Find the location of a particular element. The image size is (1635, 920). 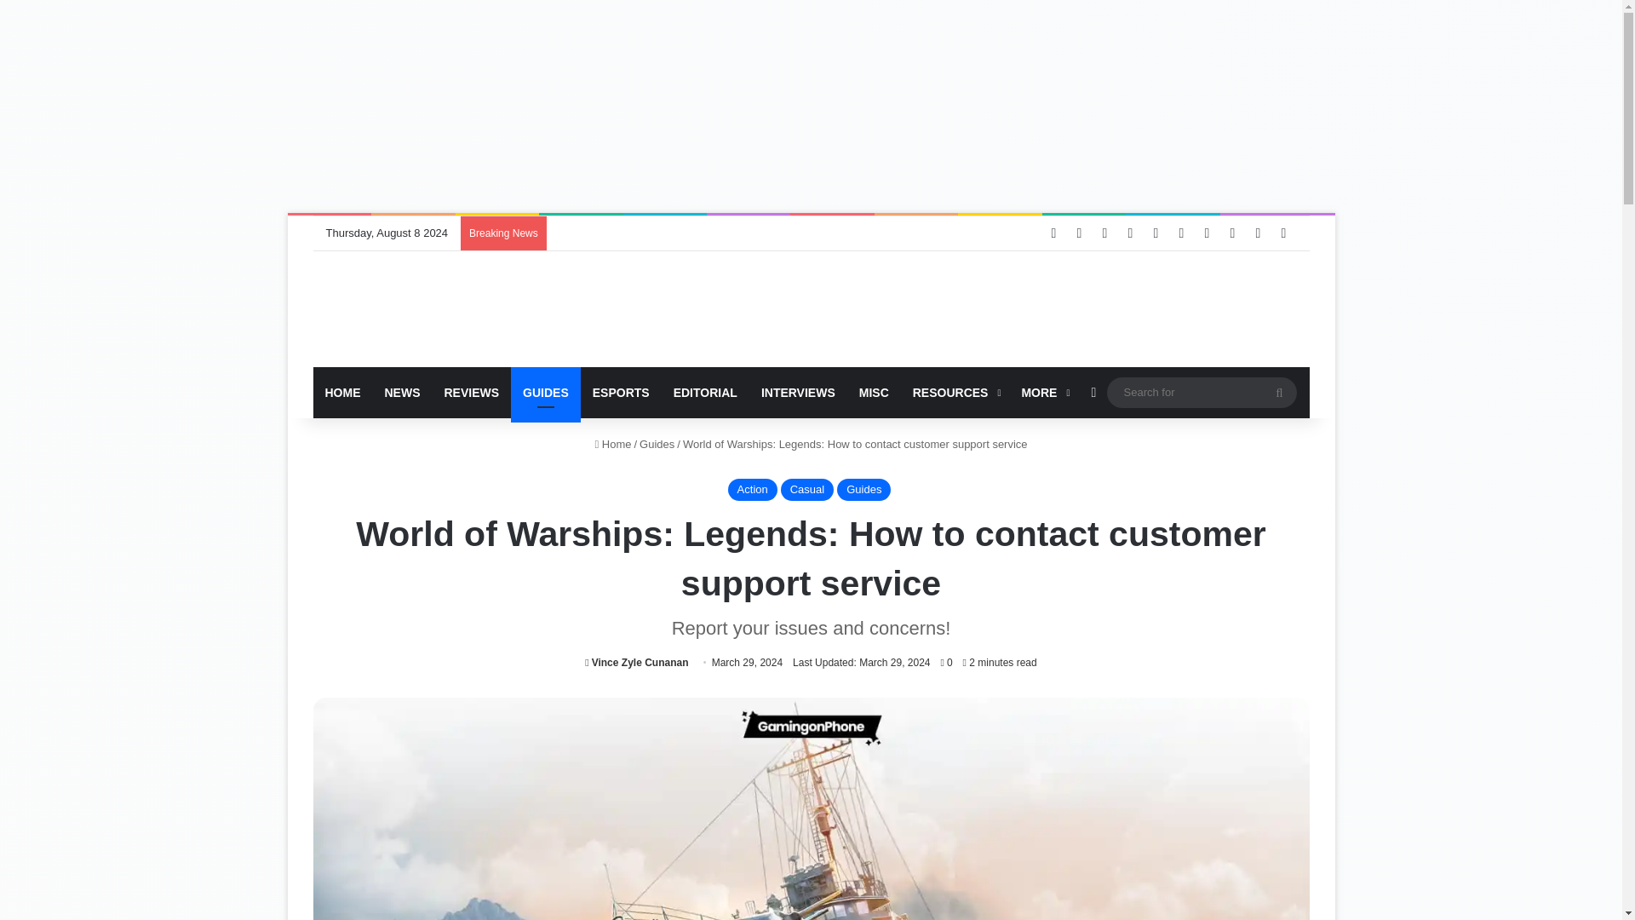

Vince Zyle Cunanan is located at coordinates (637, 663).